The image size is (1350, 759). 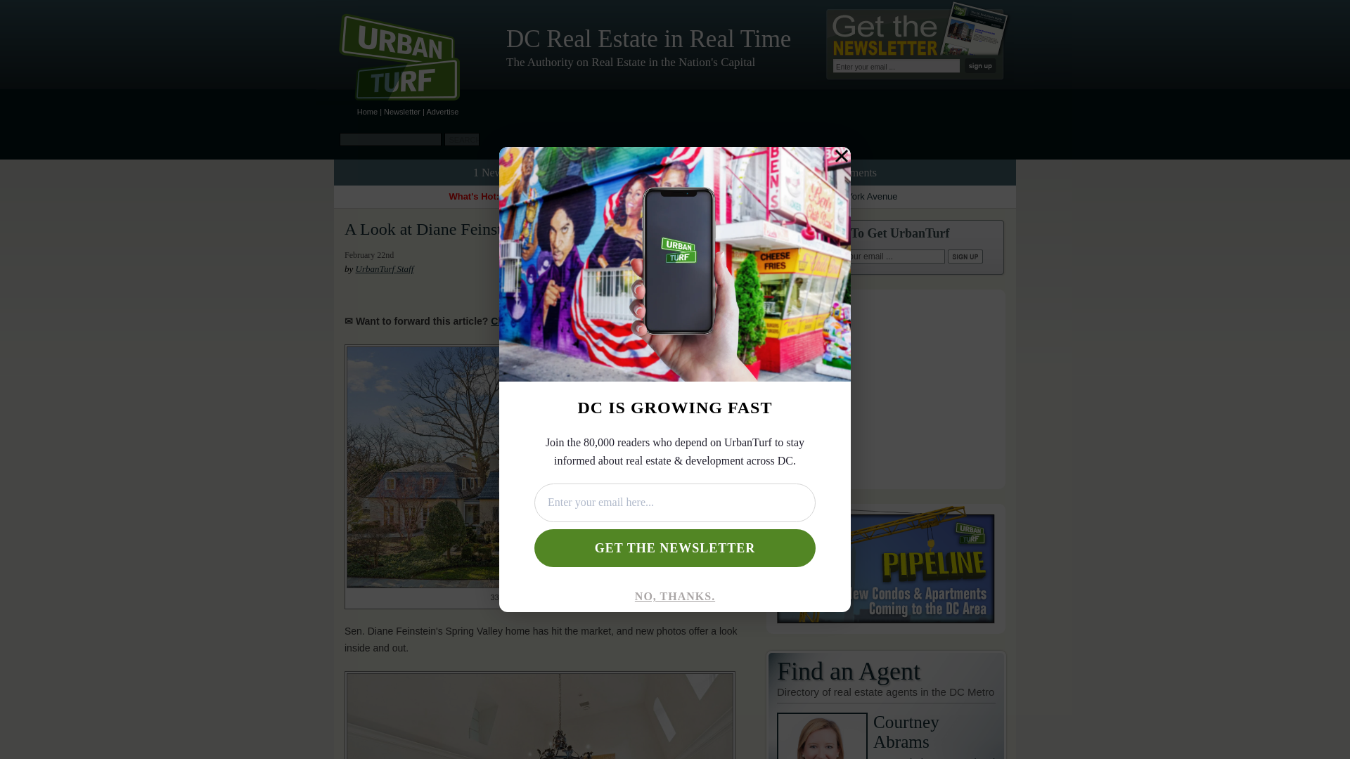 I want to click on Permalink, so click(x=474, y=229).